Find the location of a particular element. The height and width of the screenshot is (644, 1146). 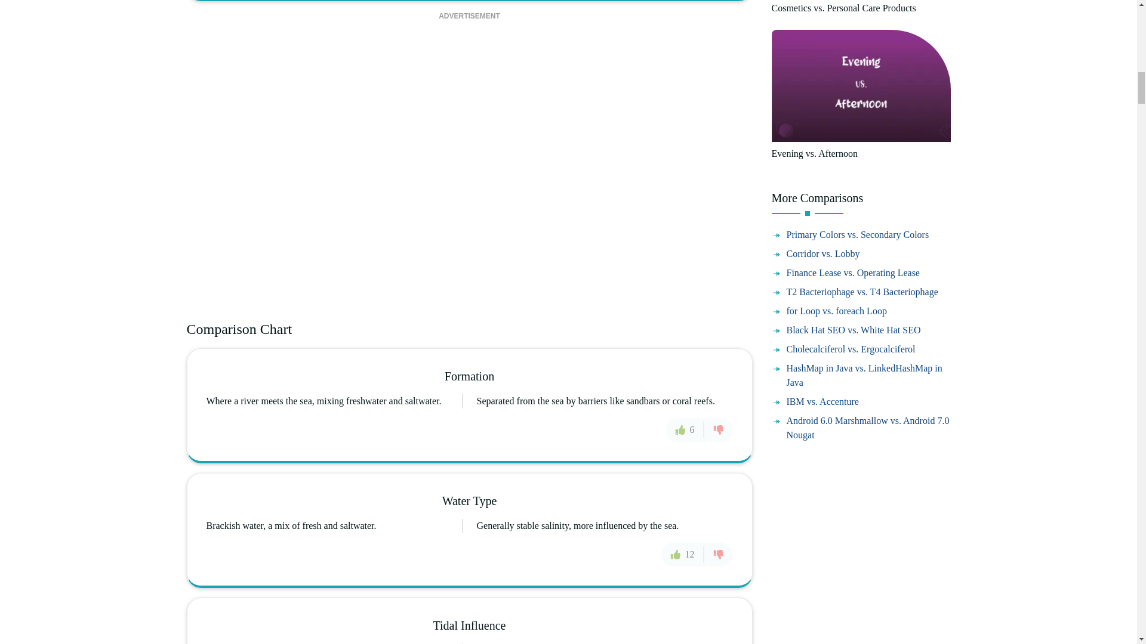

12 is located at coordinates (683, 555).